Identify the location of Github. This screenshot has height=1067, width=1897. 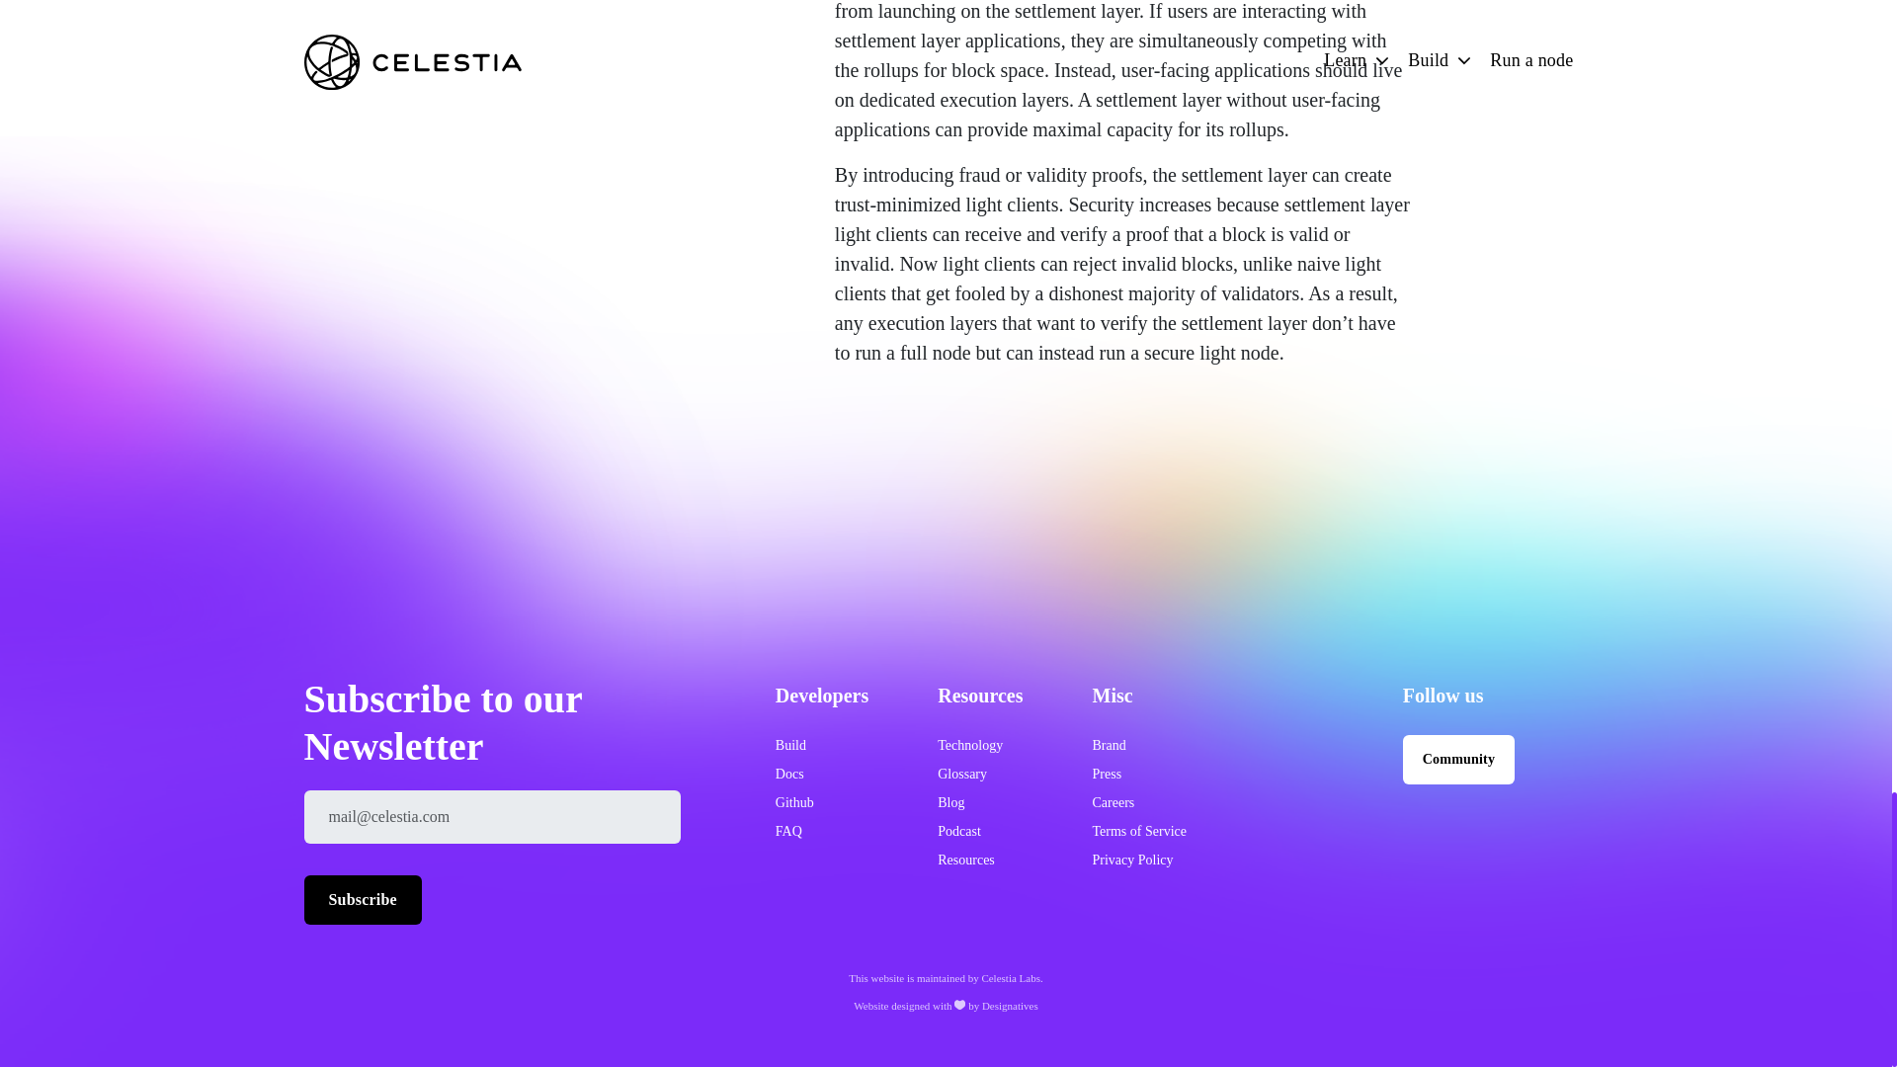
(794, 802).